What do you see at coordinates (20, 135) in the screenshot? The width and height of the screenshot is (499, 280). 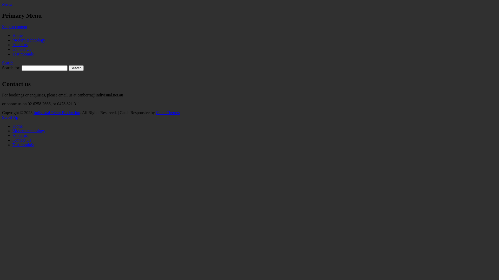 I see `About us` at bounding box center [20, 135].